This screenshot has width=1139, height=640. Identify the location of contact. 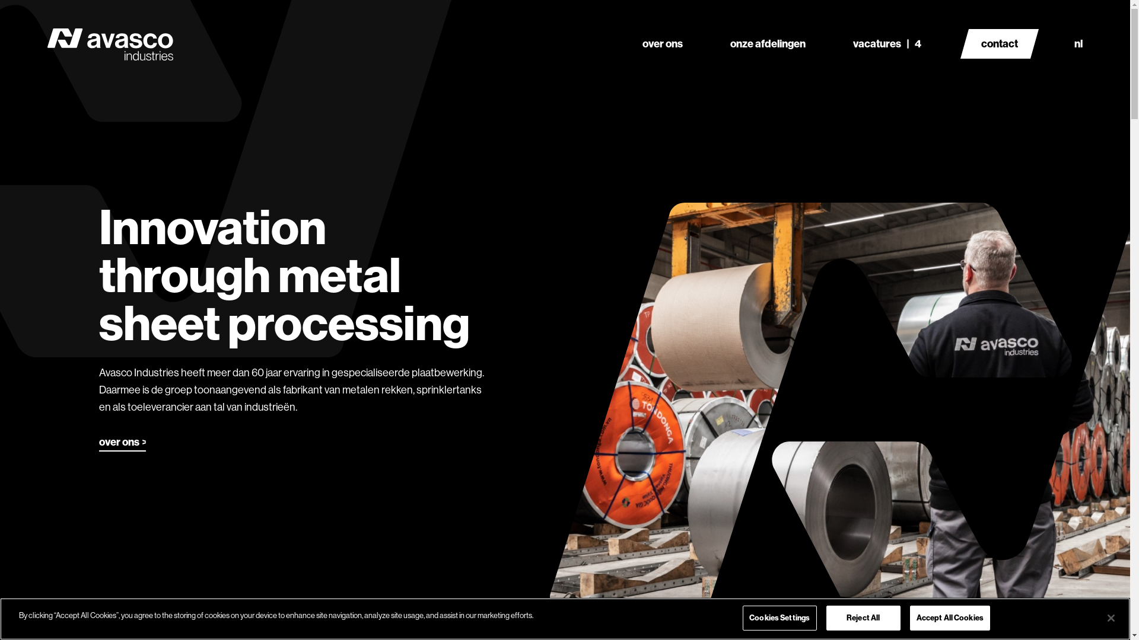
(1000, 44).